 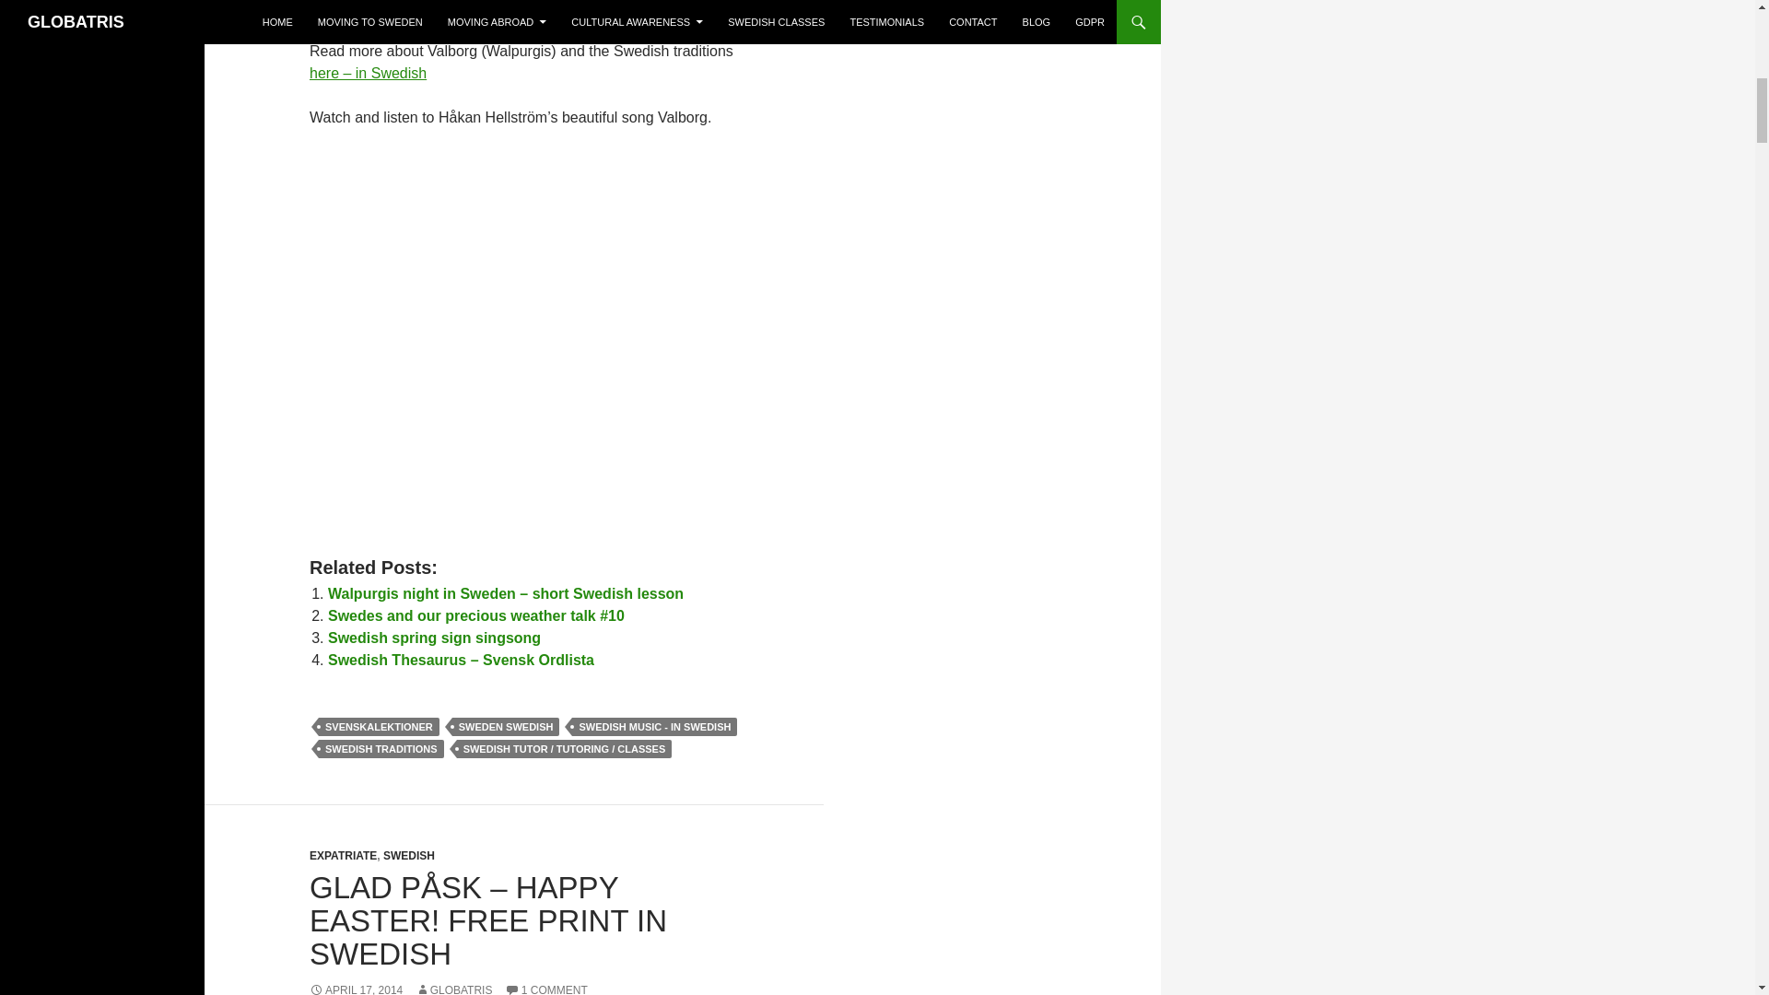 What do you see at coordinates (507, 726) in the screenshot?
I see `SWEDEN SWEDISH` at bounding box center [507, 726].